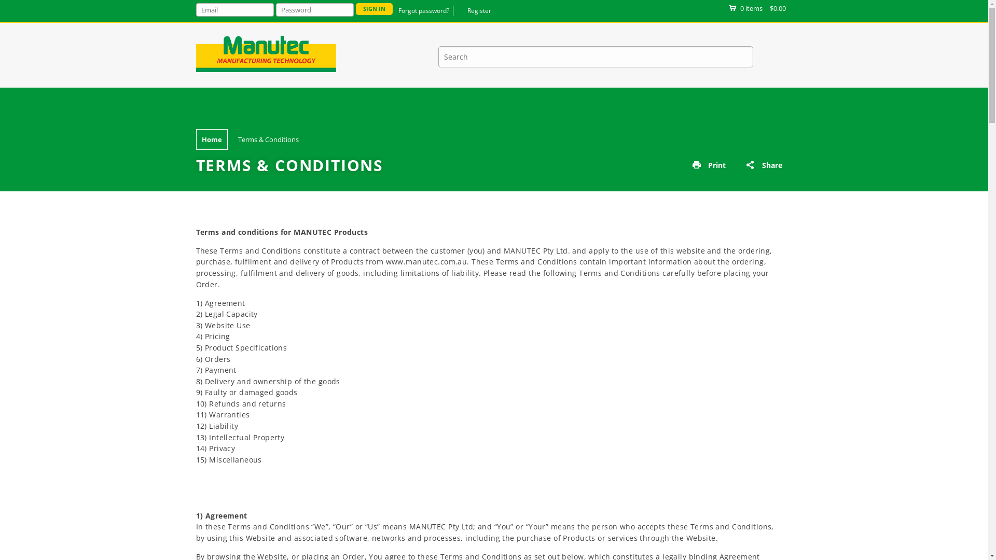 This screenshot has width=996, height=560. I want to click on 7) Payment, so click(216, 370).